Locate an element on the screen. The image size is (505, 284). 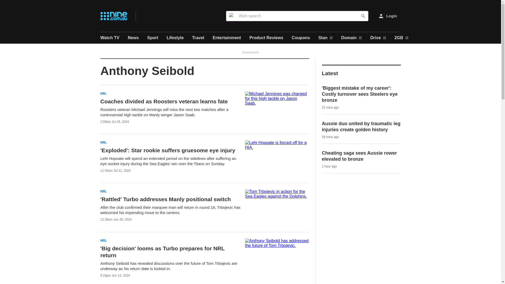
Lifestyle is located at coordinates (175, 38).